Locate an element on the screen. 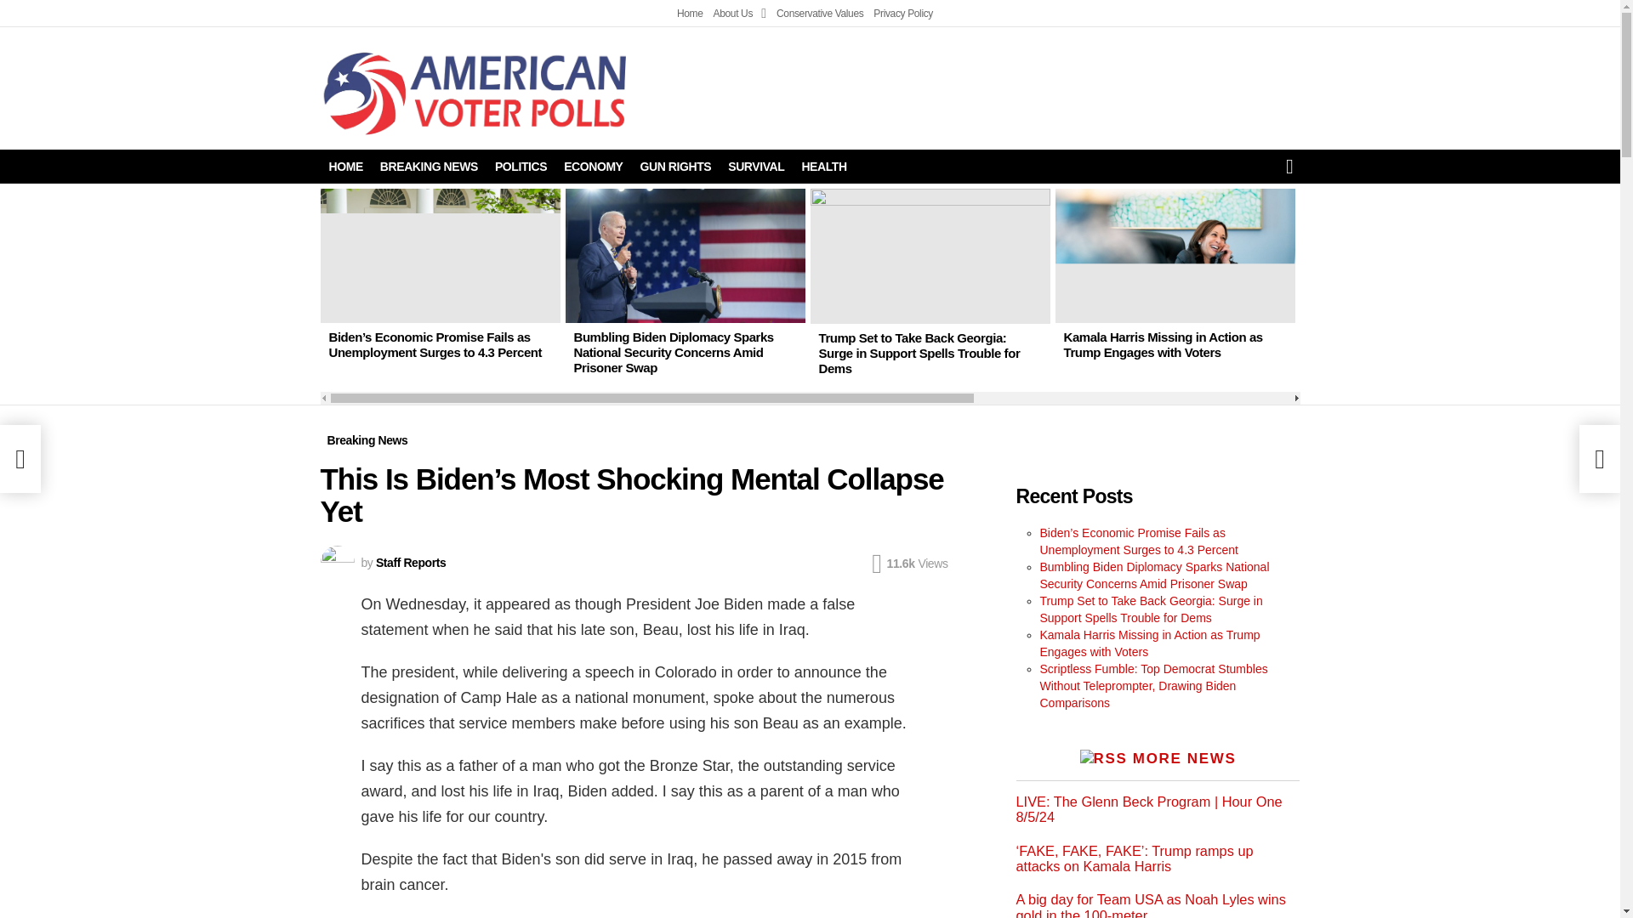  Breaking News is located at coordinates (367, 440).